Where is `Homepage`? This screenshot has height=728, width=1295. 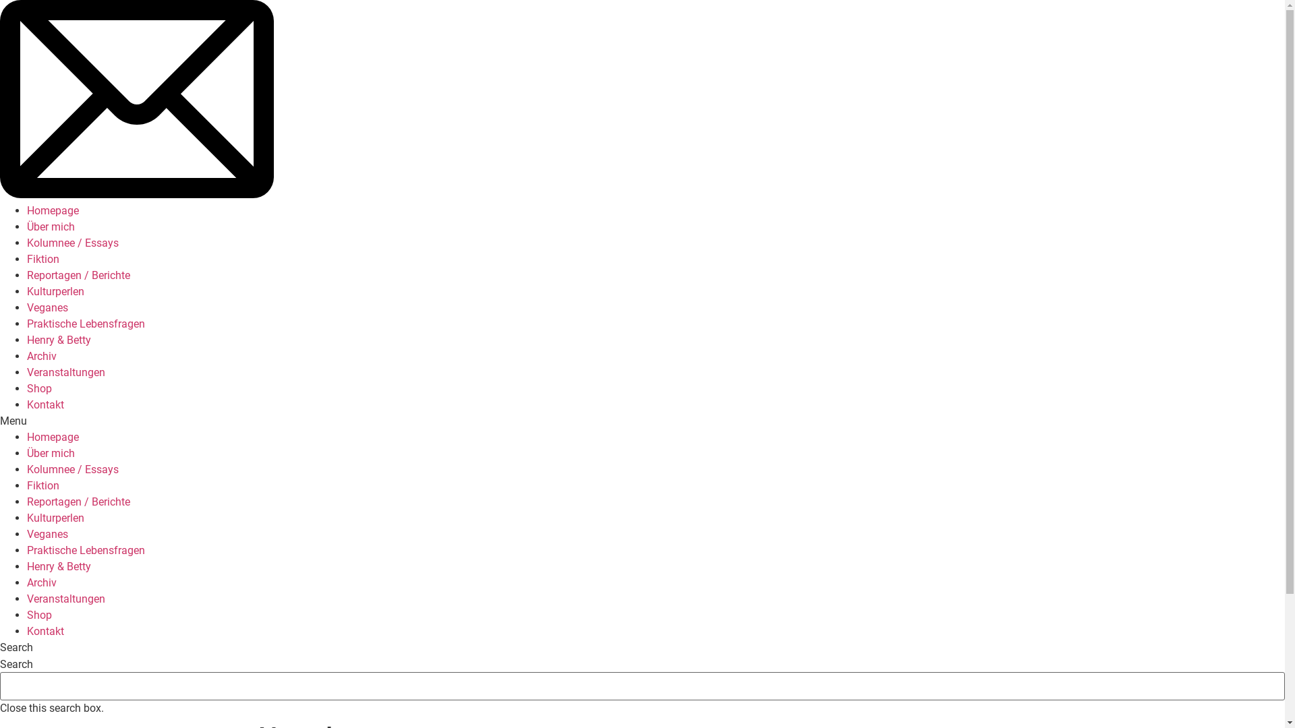 Homepage is located at coordinates (53, 437).